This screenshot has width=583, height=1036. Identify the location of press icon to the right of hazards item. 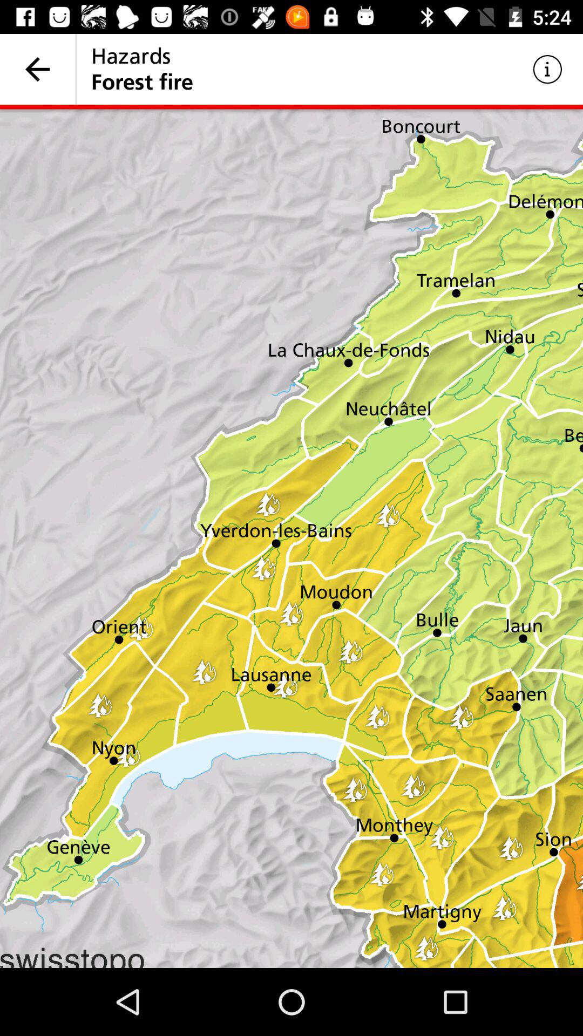
(547, 69).